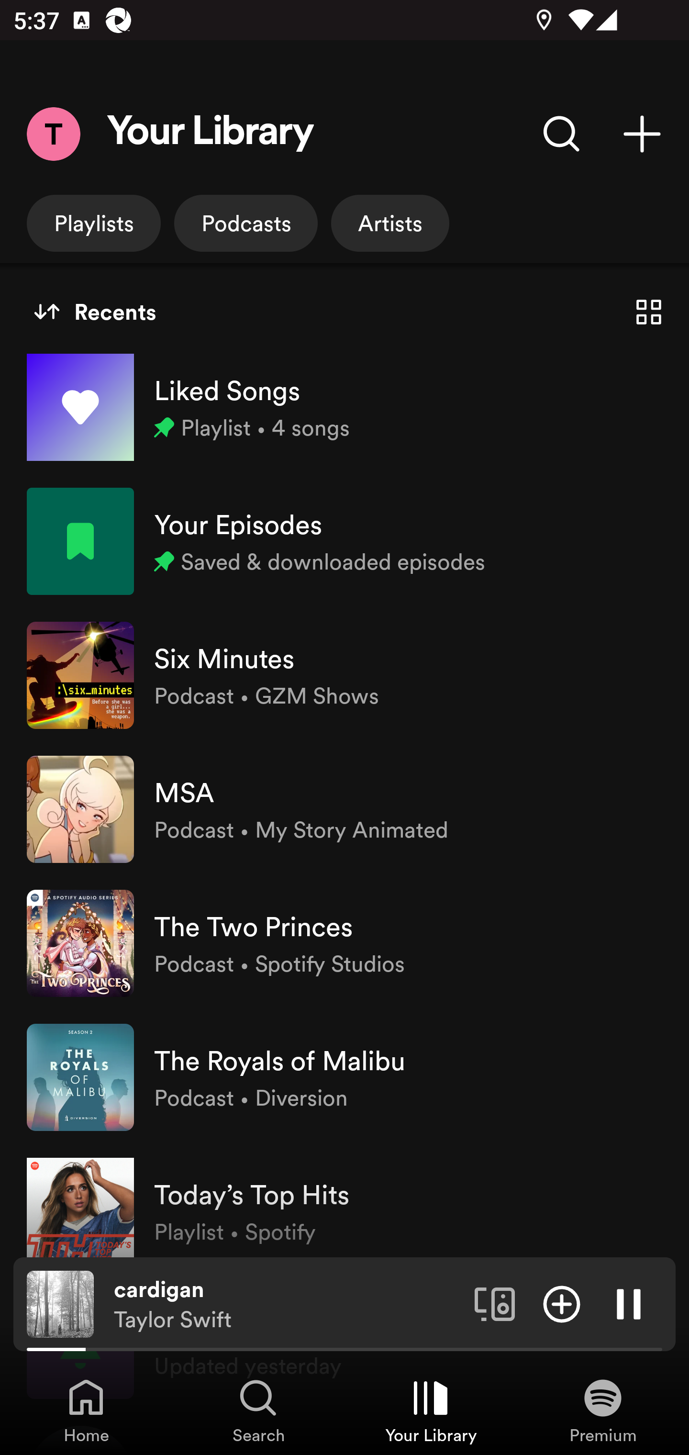  What do you see at coordinates (258, 1410) in the screenshot?
I see `Search, Tab 2 of 4 Search Search` at bounding box center [258, 1410].